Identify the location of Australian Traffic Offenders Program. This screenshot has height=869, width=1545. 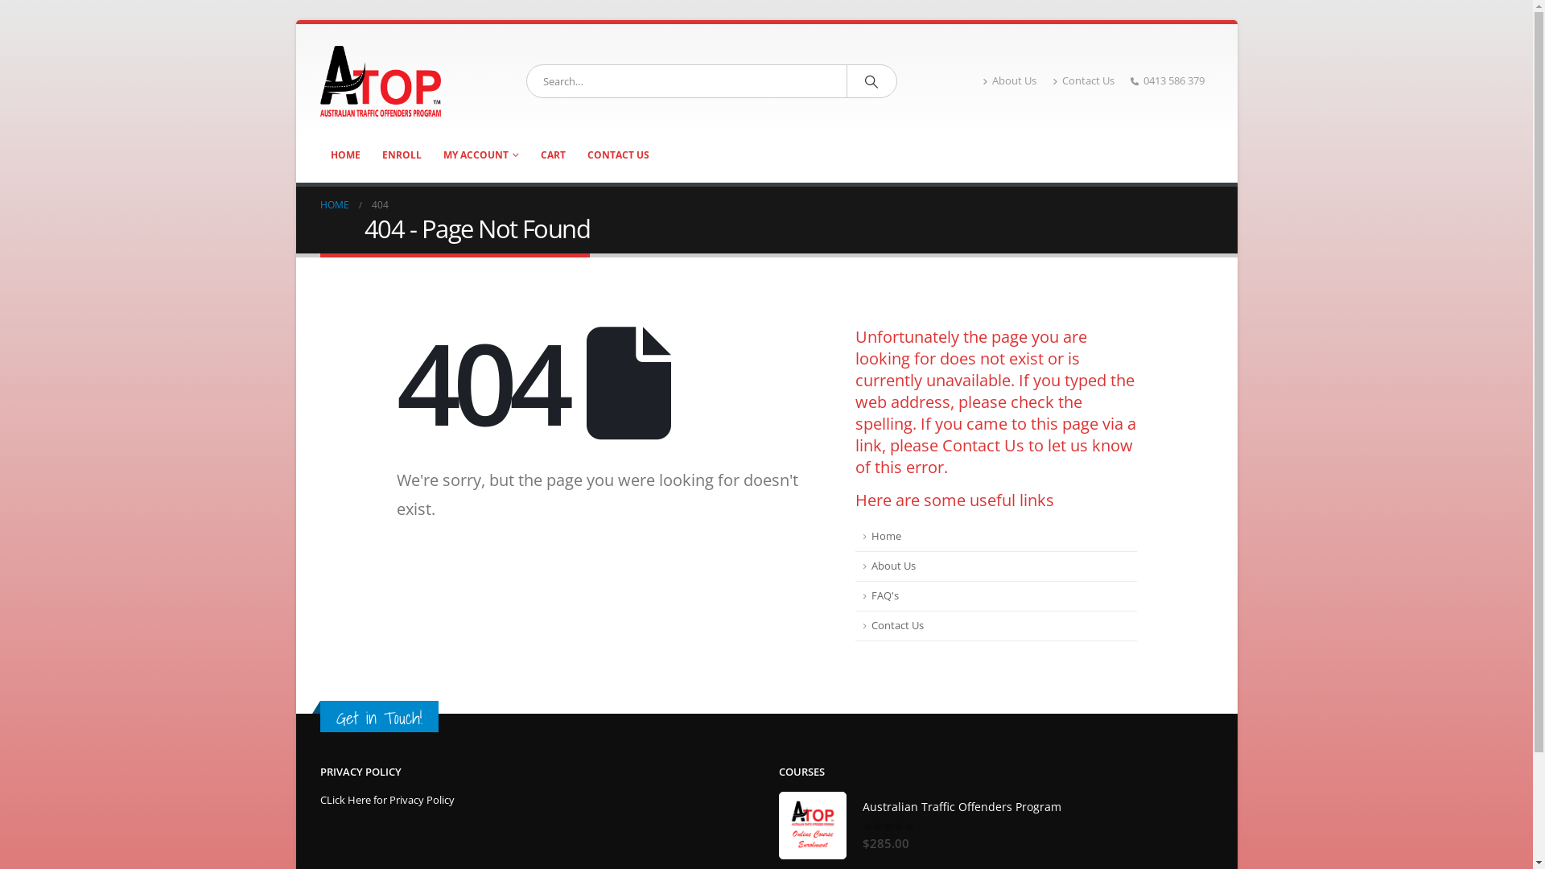
(813, 826).